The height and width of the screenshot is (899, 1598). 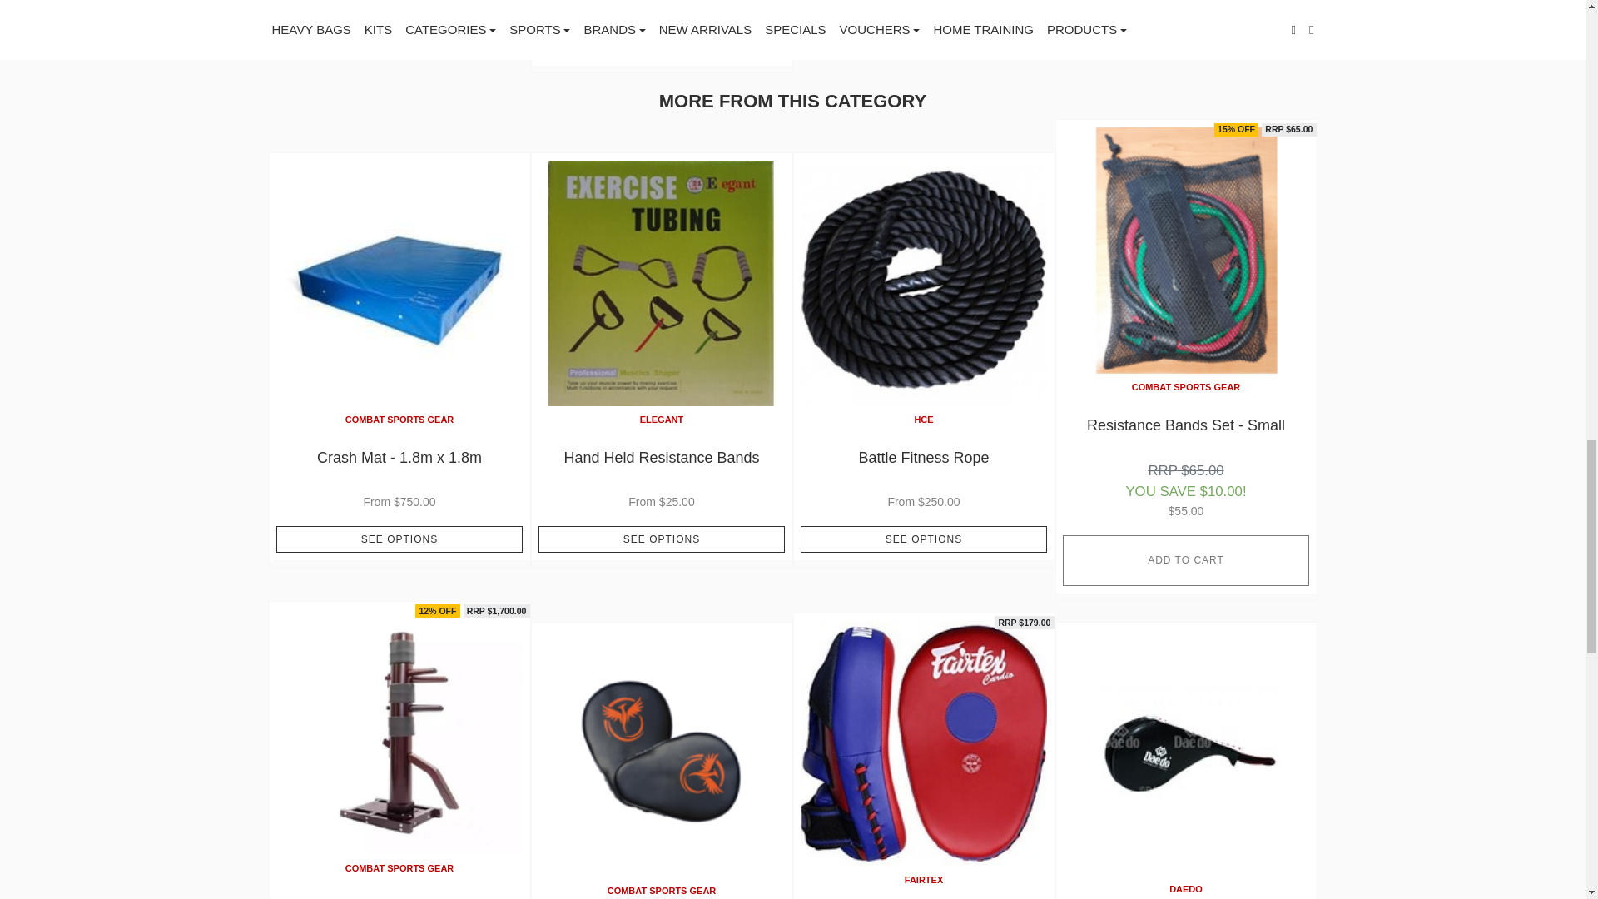 I want to click on Combat Sports Gear, so click(x=399, y=867).